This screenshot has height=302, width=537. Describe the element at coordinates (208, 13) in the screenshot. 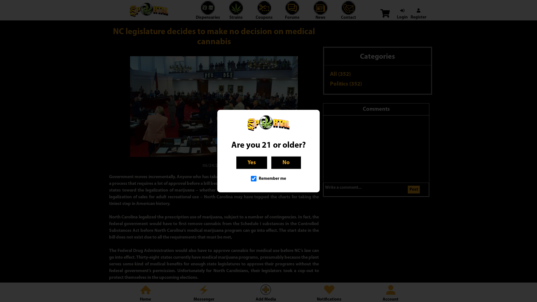

I see `Dispensaries` at that location.